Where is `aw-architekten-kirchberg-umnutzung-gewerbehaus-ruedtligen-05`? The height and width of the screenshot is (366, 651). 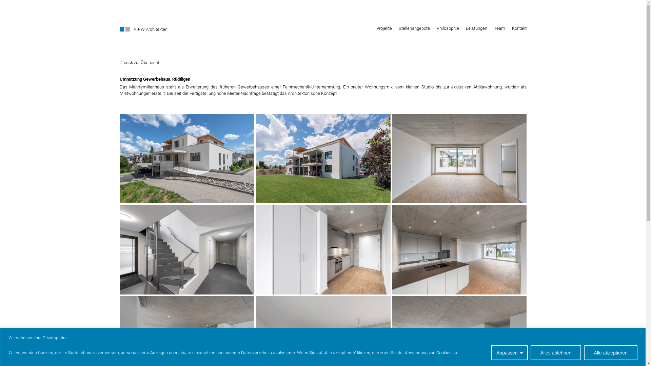
aw-architekten-kirchberg-umnutzung-gewerbehaus-ruedtligen-05 is located at coordinates (323, 250).